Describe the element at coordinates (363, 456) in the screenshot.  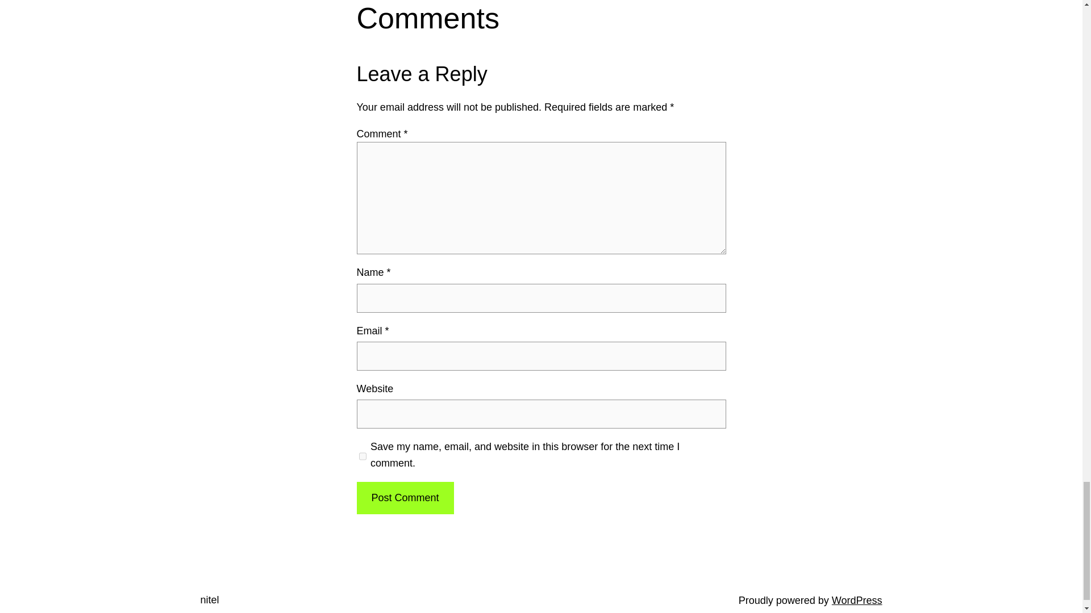
I see `yes` at that location.